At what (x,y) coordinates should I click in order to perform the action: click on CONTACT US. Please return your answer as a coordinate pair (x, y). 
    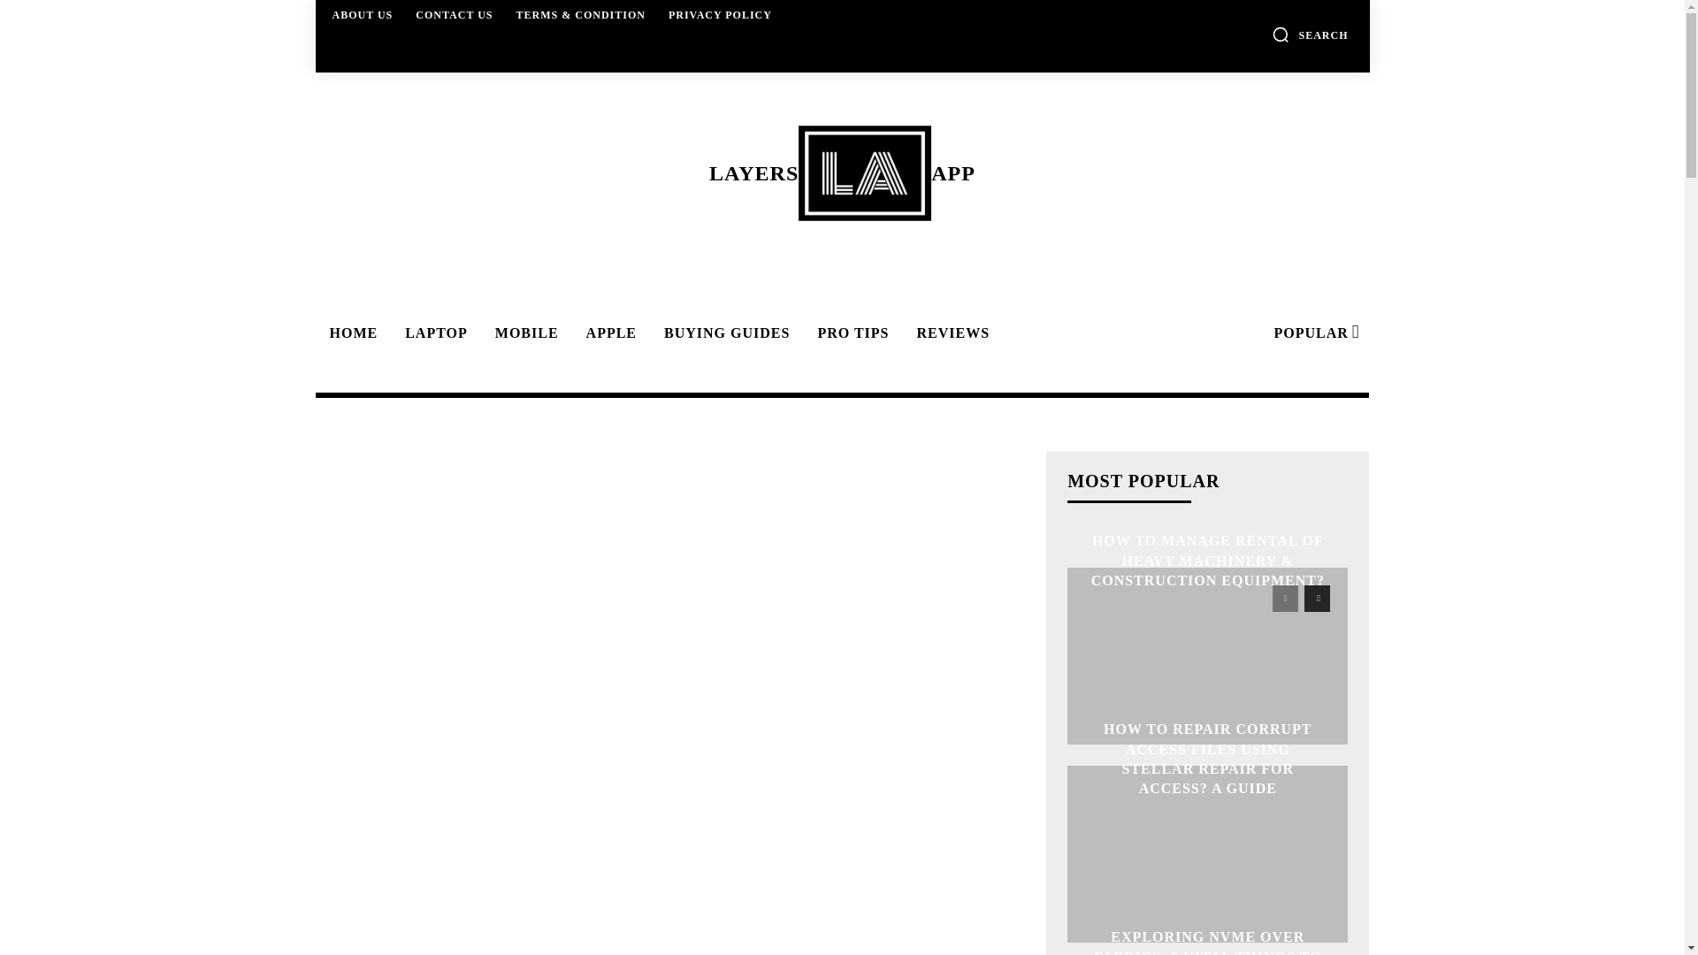
    Looking at the image, I should click on (454, 14).